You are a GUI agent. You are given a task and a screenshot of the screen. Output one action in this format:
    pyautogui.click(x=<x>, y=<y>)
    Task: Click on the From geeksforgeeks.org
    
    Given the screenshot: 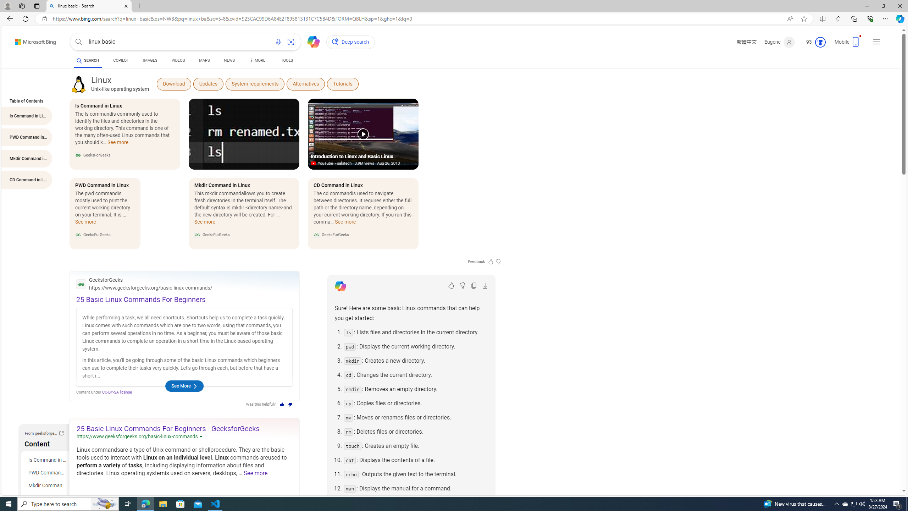 What is the action you would take?
    pyautogui.click(x=61, y=434)
    